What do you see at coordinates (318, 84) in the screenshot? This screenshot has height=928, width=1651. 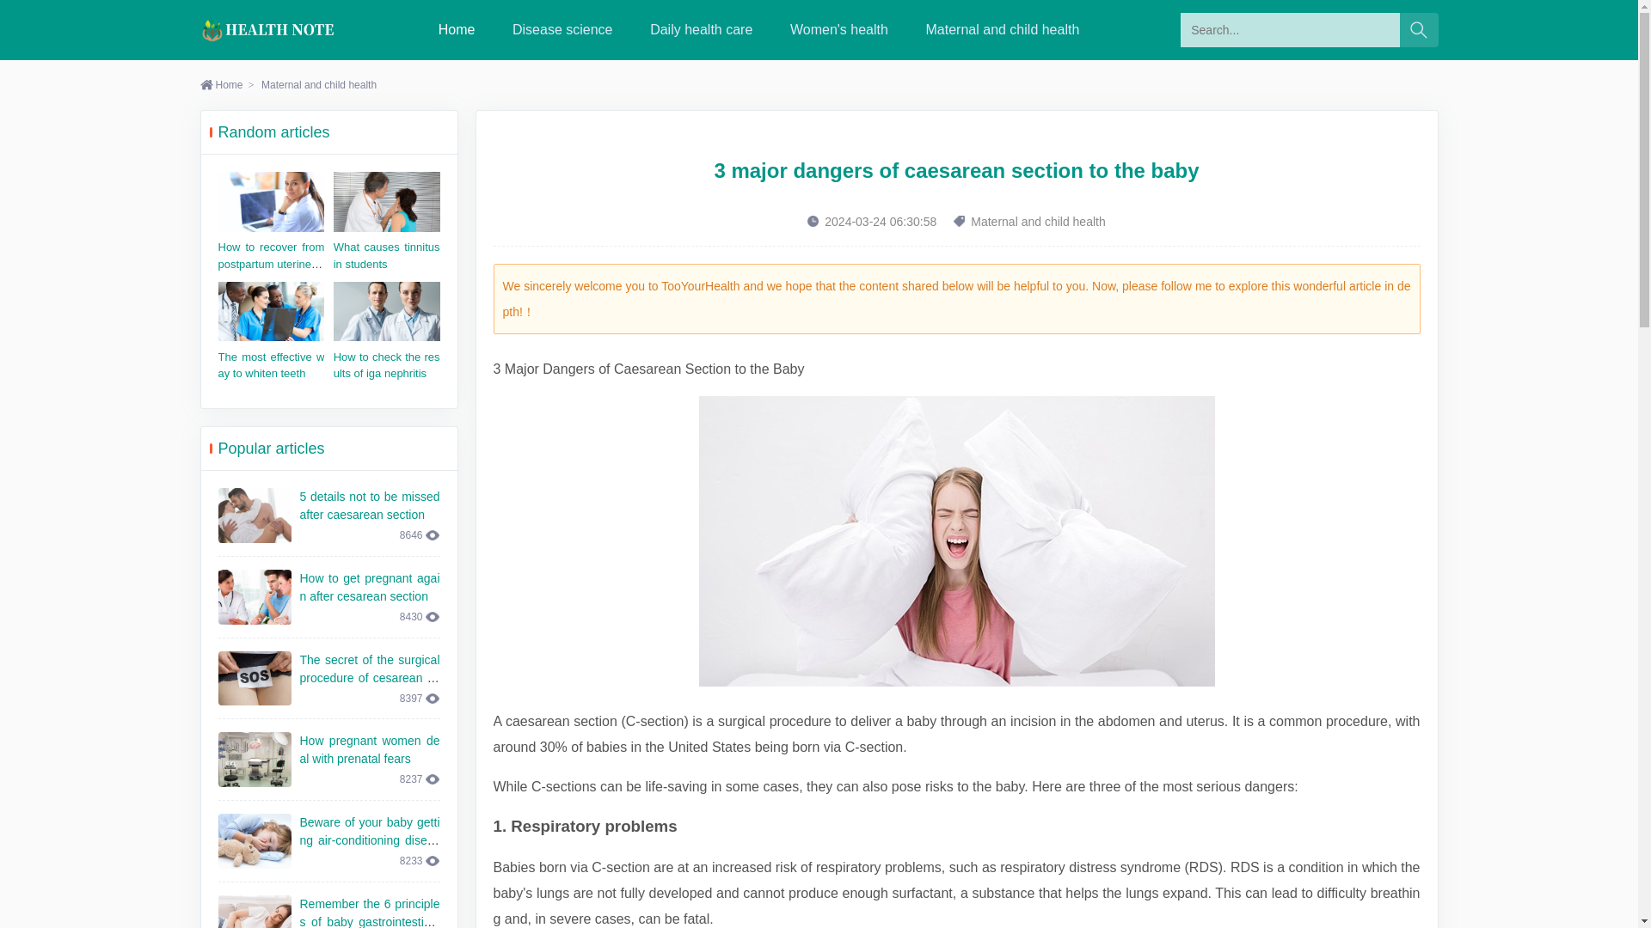 I see `Maternal and child health` at bounding box center [318, 84].